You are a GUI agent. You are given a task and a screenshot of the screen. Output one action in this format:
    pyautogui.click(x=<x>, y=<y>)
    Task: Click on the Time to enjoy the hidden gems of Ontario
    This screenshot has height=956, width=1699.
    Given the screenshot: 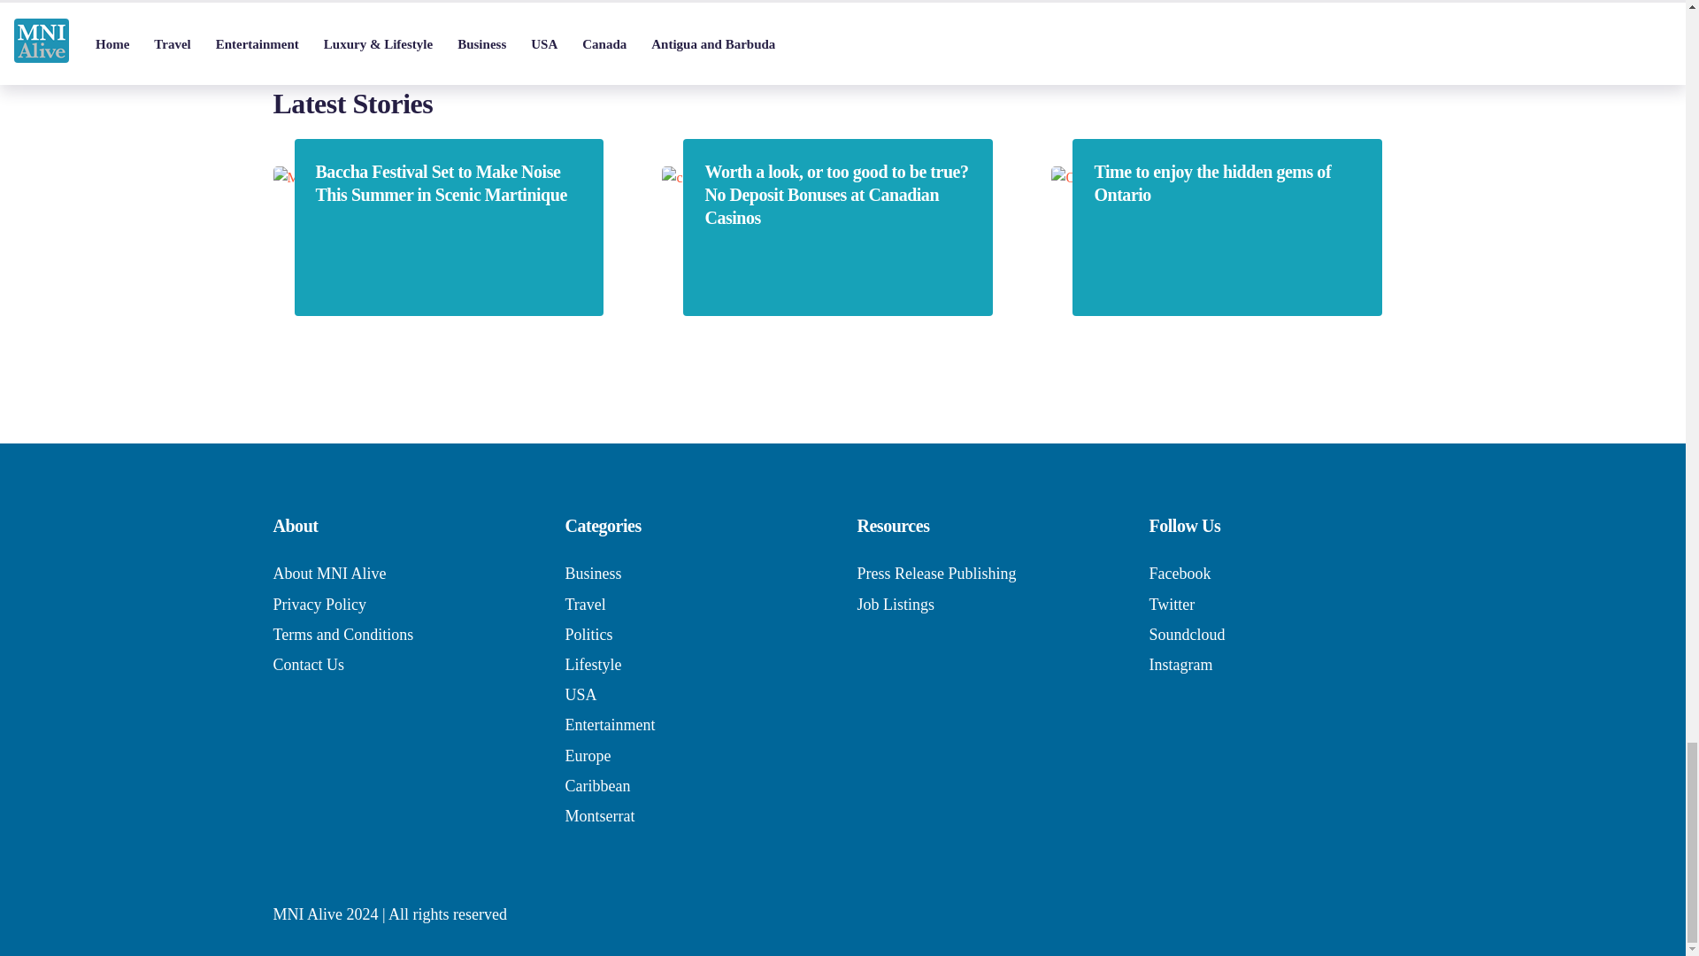 What is the action you would take?
    pyautogui.click(x=1226, y=183)
    